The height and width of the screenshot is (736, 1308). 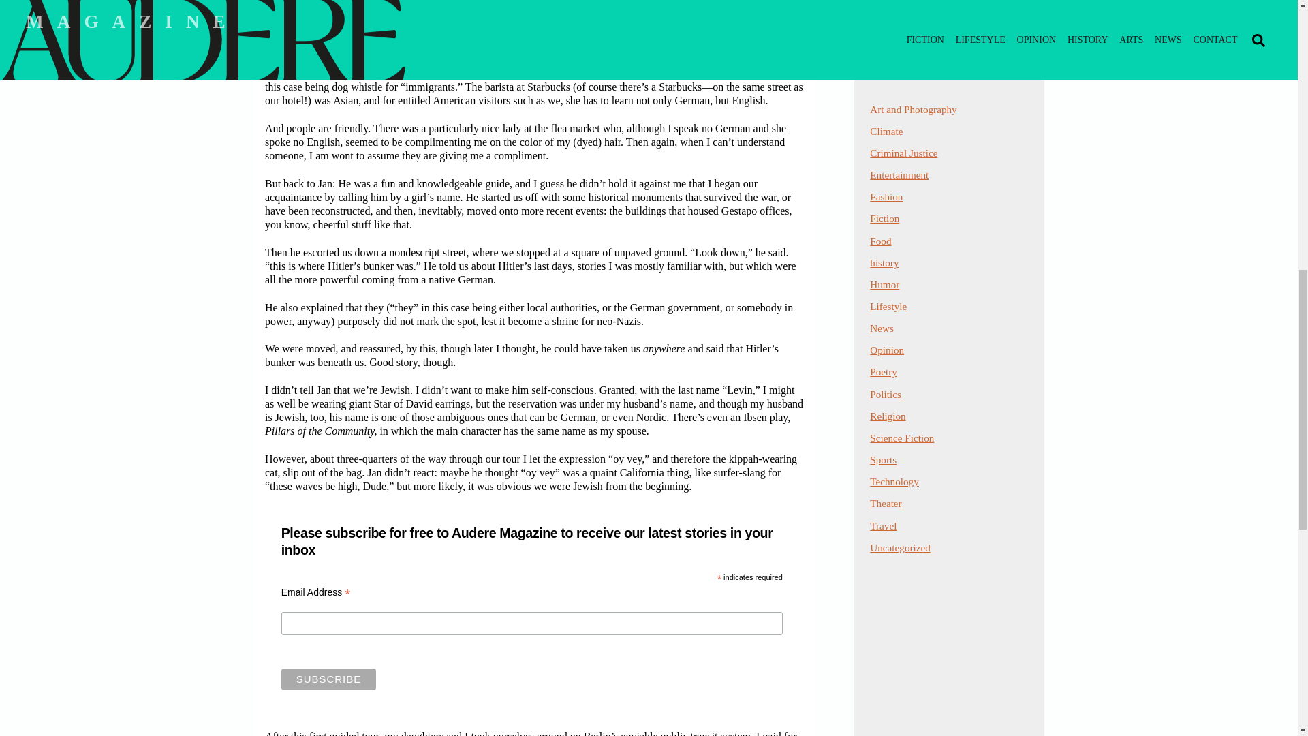 I want to click on Subscribe, so click(x=328, y=679).